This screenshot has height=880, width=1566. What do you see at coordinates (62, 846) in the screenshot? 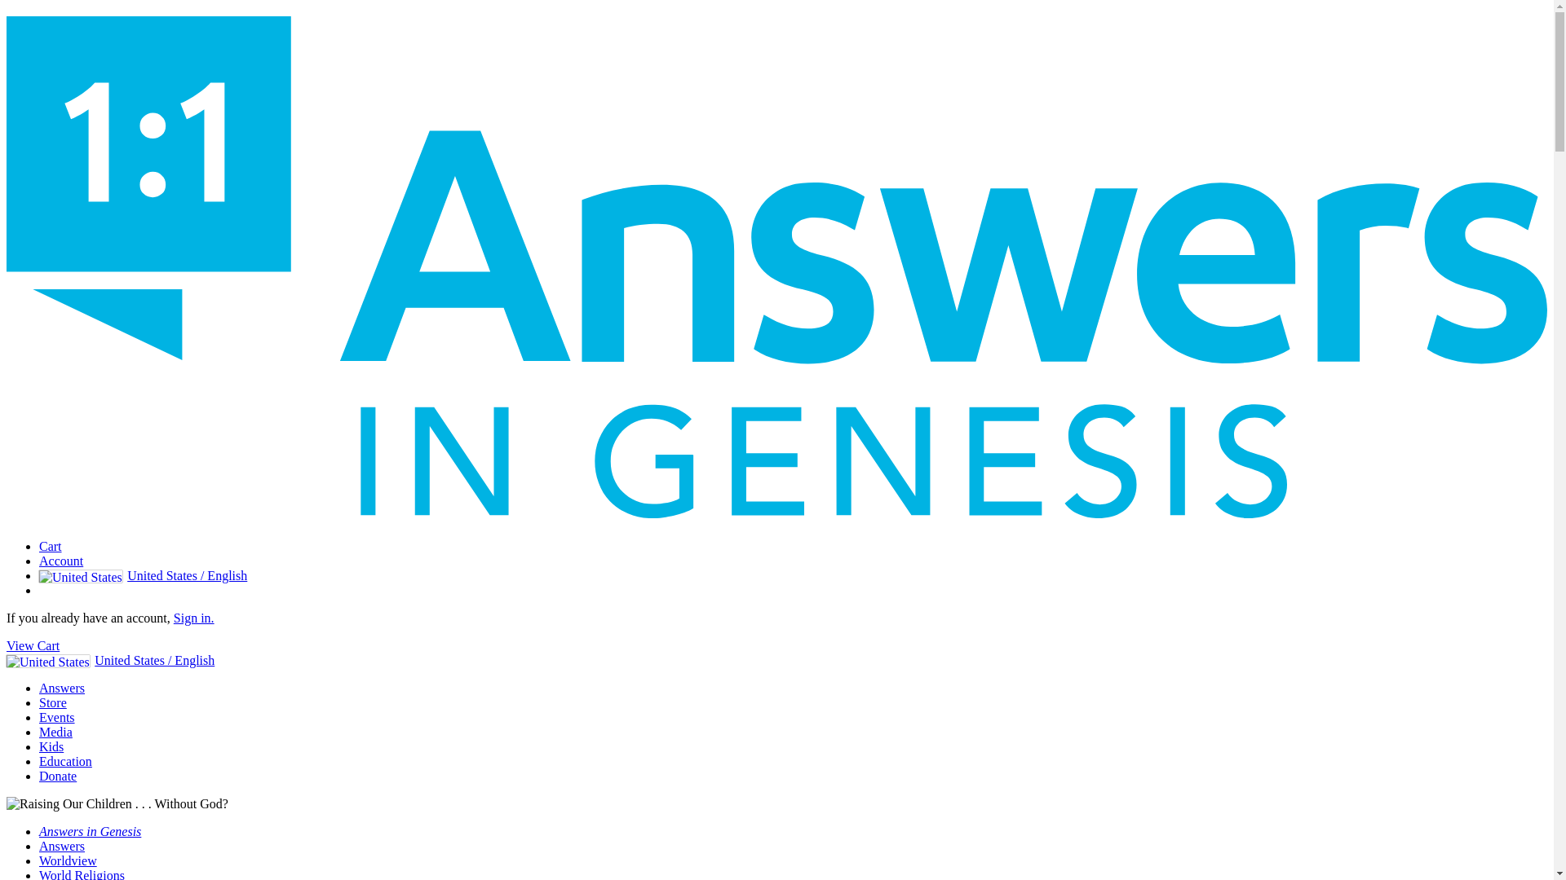
I see `Answers` at bounding box center [62, 846].